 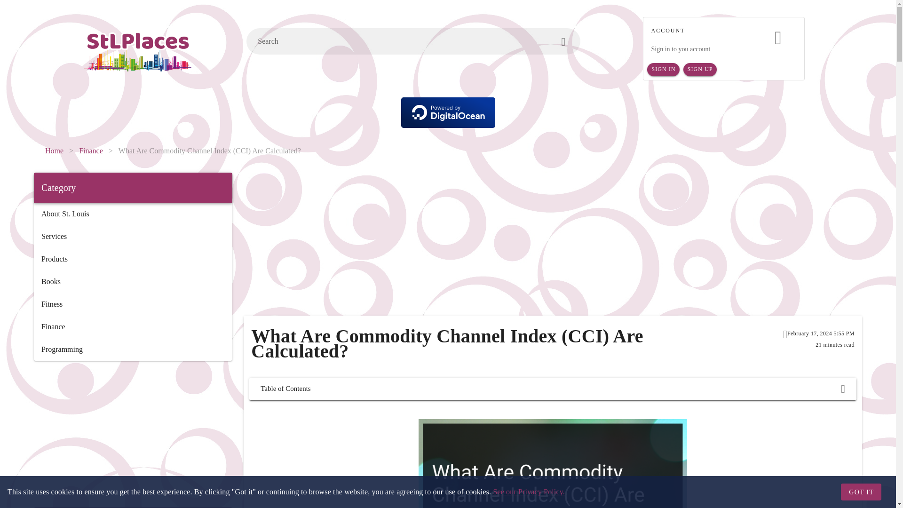 I want to click on Programming, so click(x=133, y=349).